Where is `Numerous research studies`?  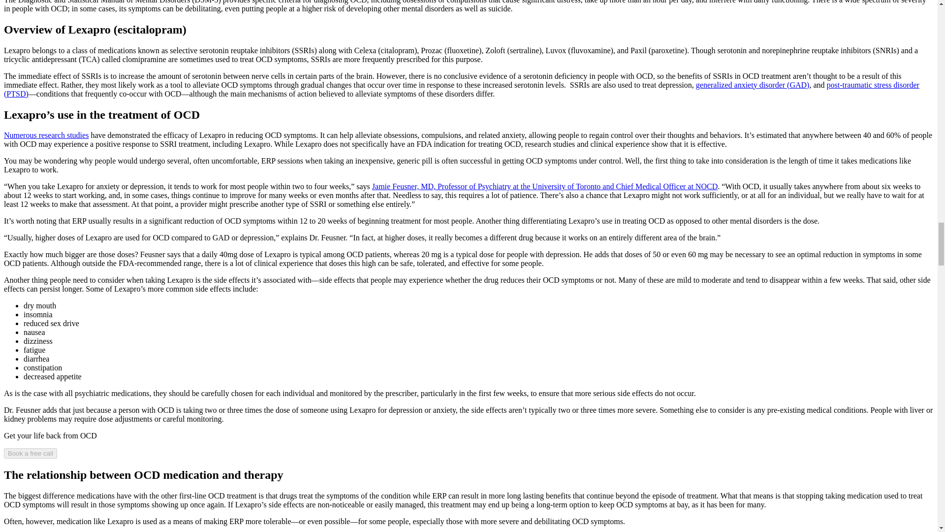
Numerous research studies is located at coordinates (46, 135).